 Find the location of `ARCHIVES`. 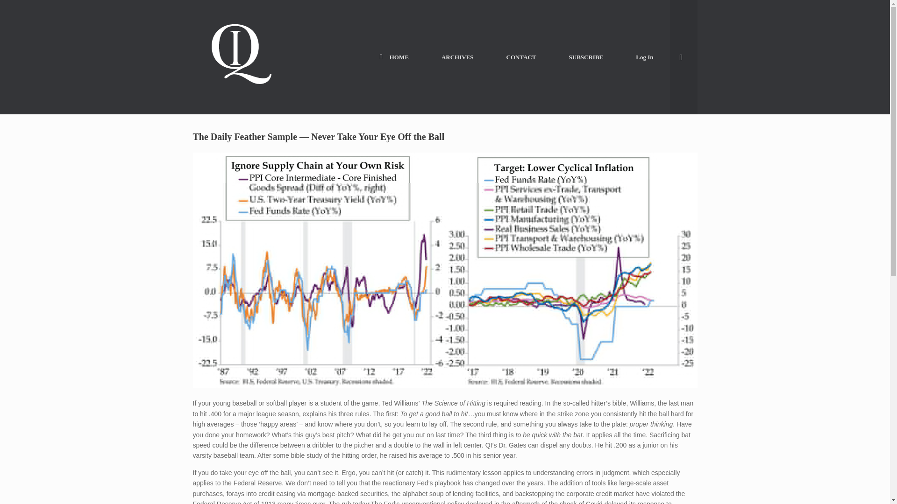

ARCHIVES is located at coordinates (457, 57).